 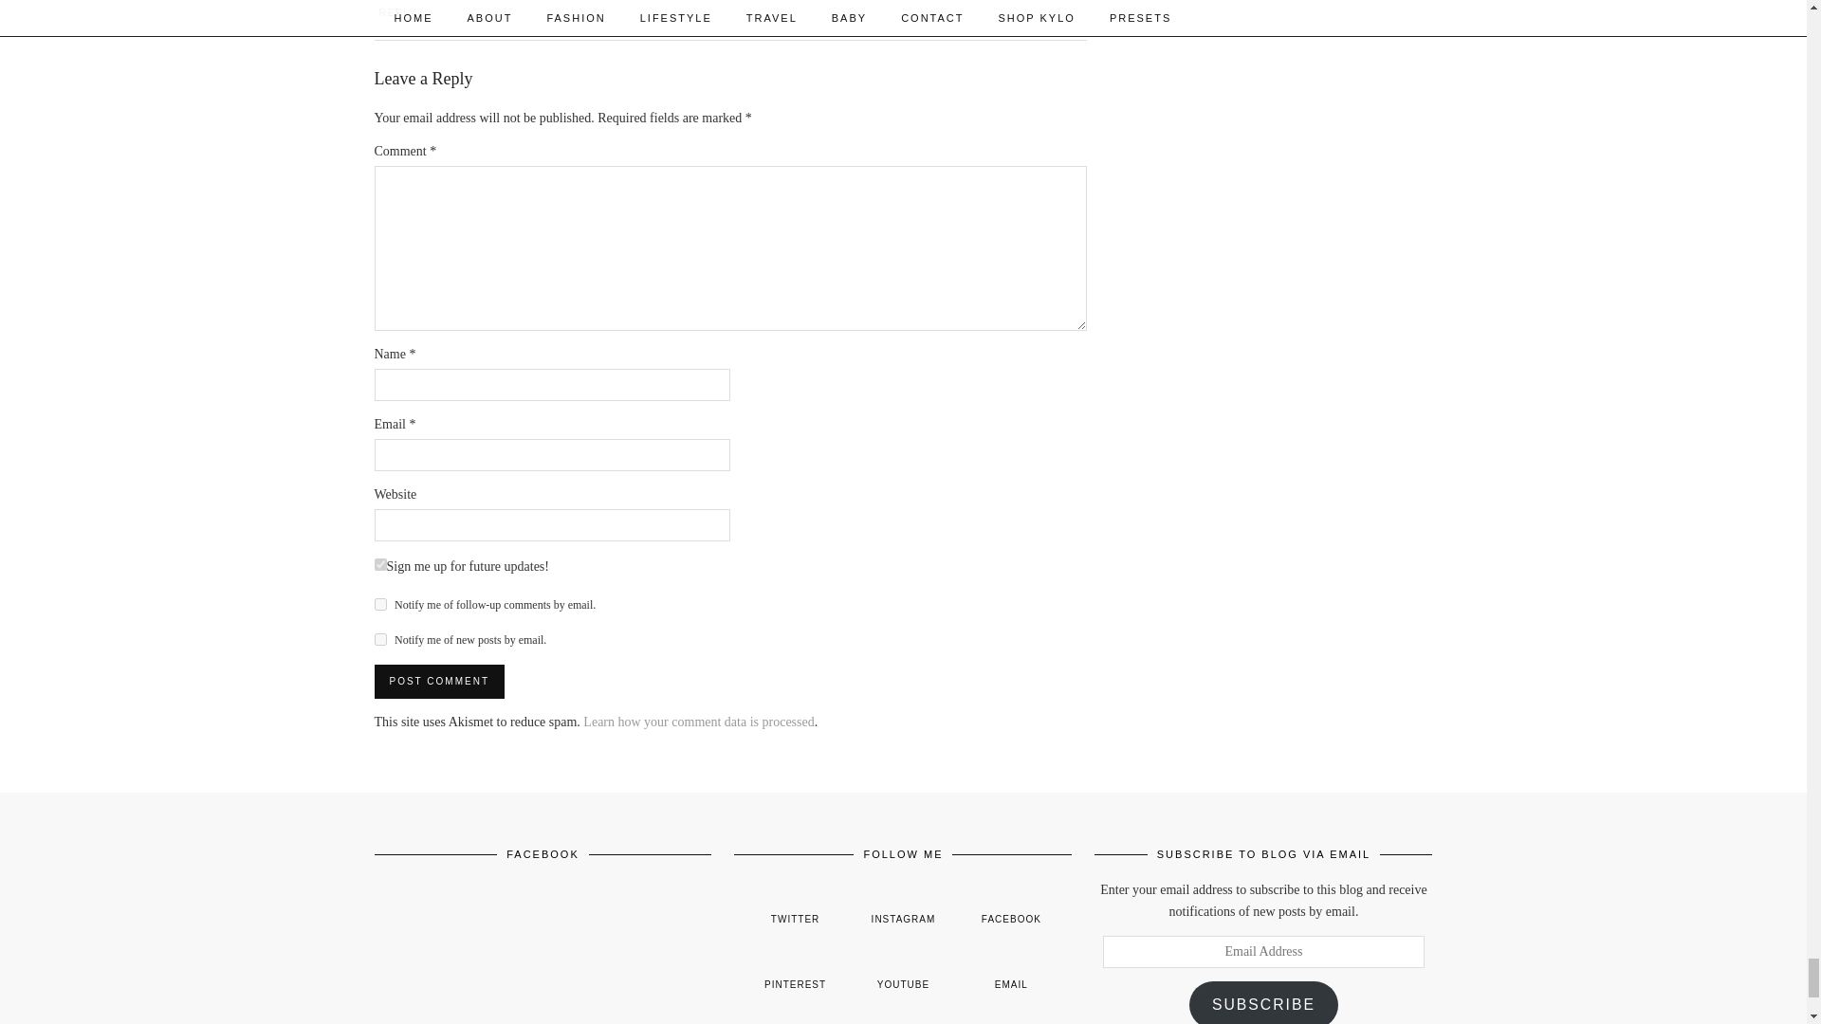 I want to click on subscribe, so click(x=379, y=603).